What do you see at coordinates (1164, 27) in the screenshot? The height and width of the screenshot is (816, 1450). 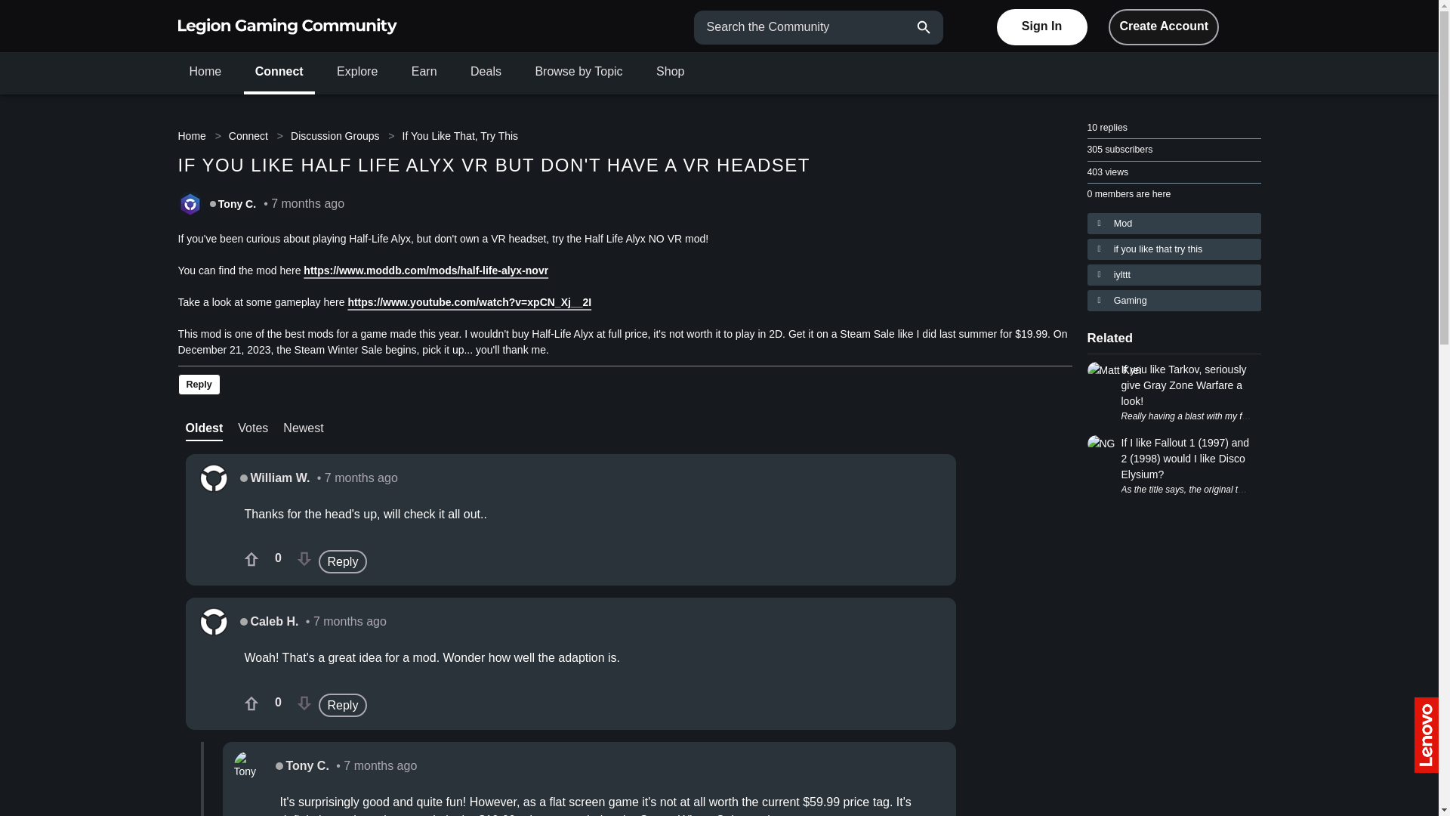 I see `Create Account` at bounding box center [1164, 27].